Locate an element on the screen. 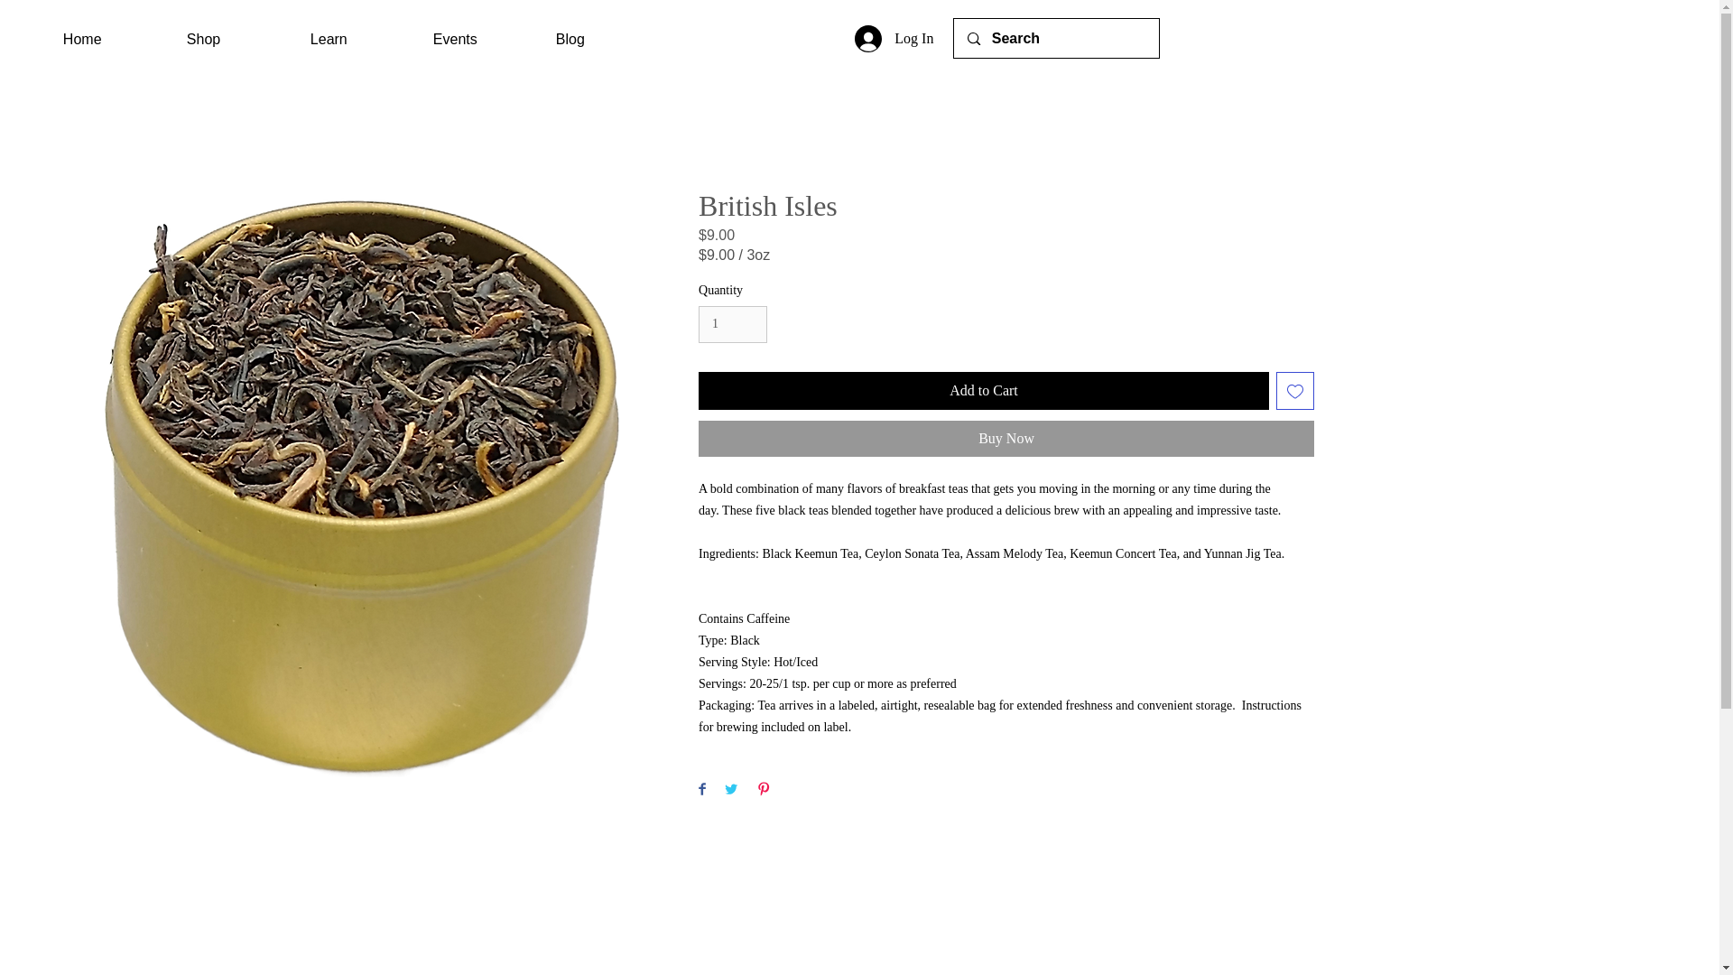 The image size is (1733, 975). Buy Now is located at coordinates (1006, 439).